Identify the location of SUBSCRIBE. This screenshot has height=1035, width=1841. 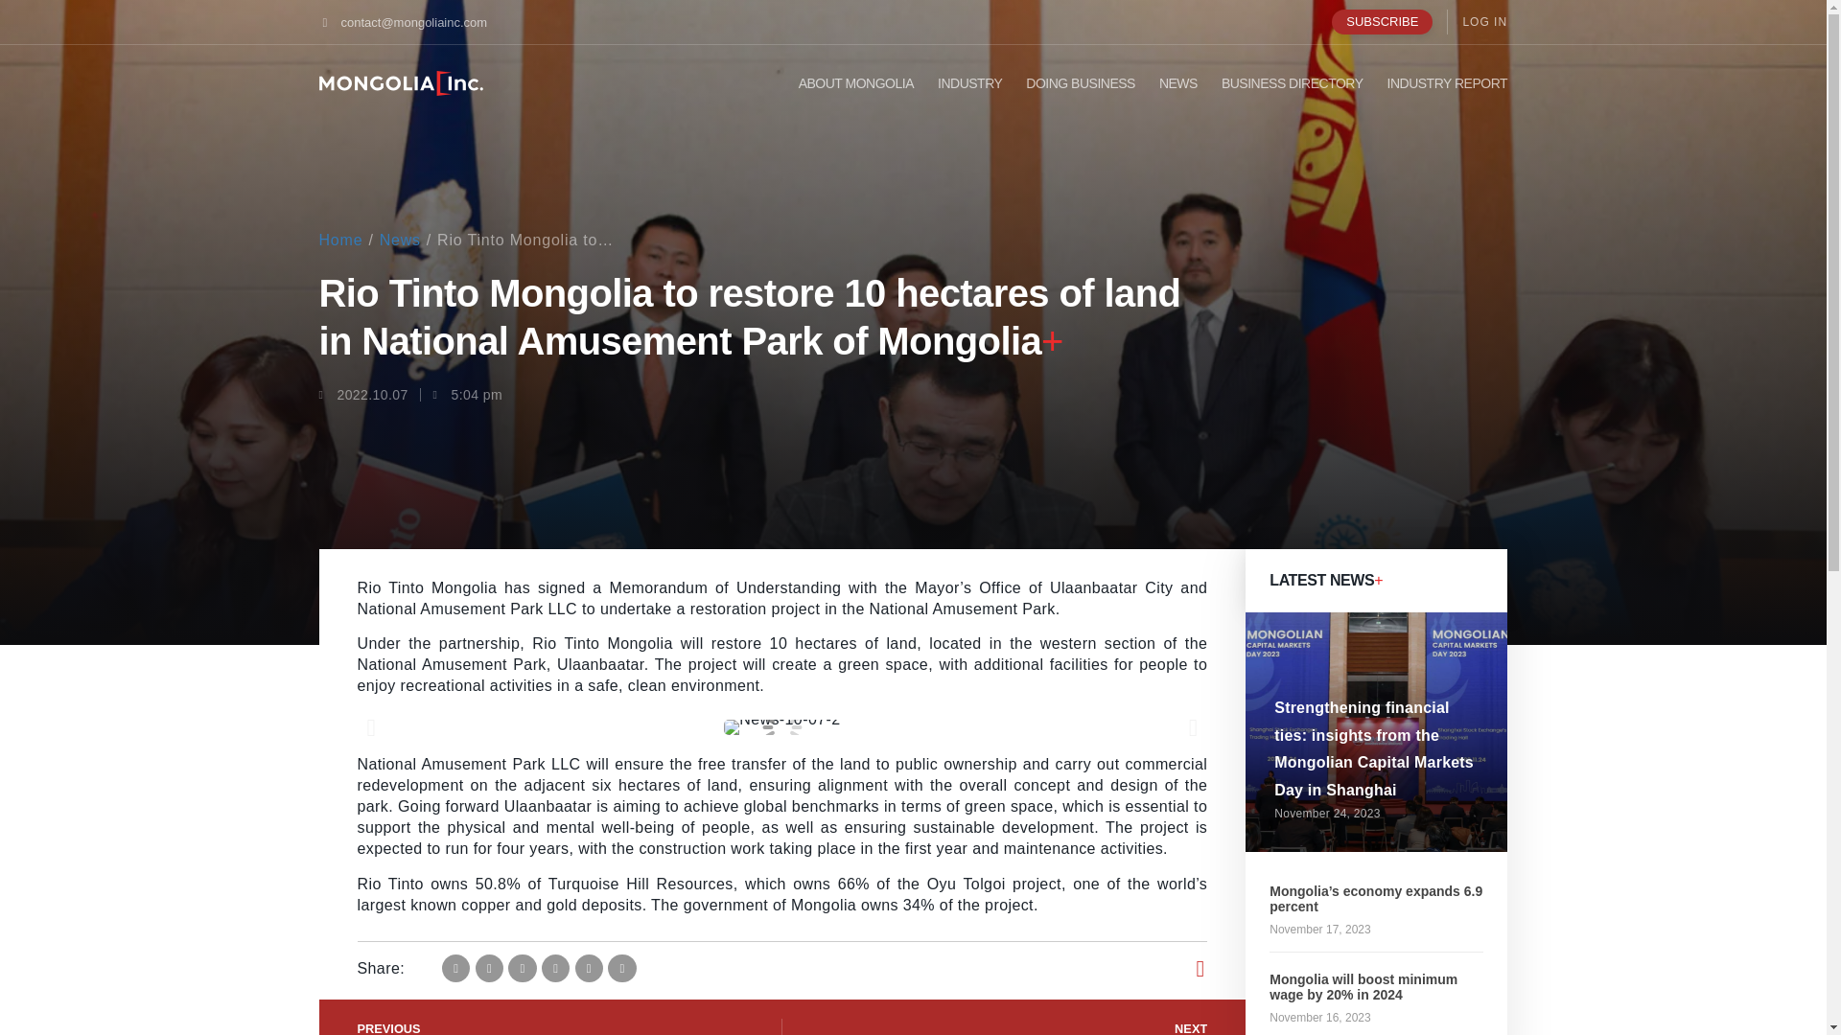
(1381, 21).